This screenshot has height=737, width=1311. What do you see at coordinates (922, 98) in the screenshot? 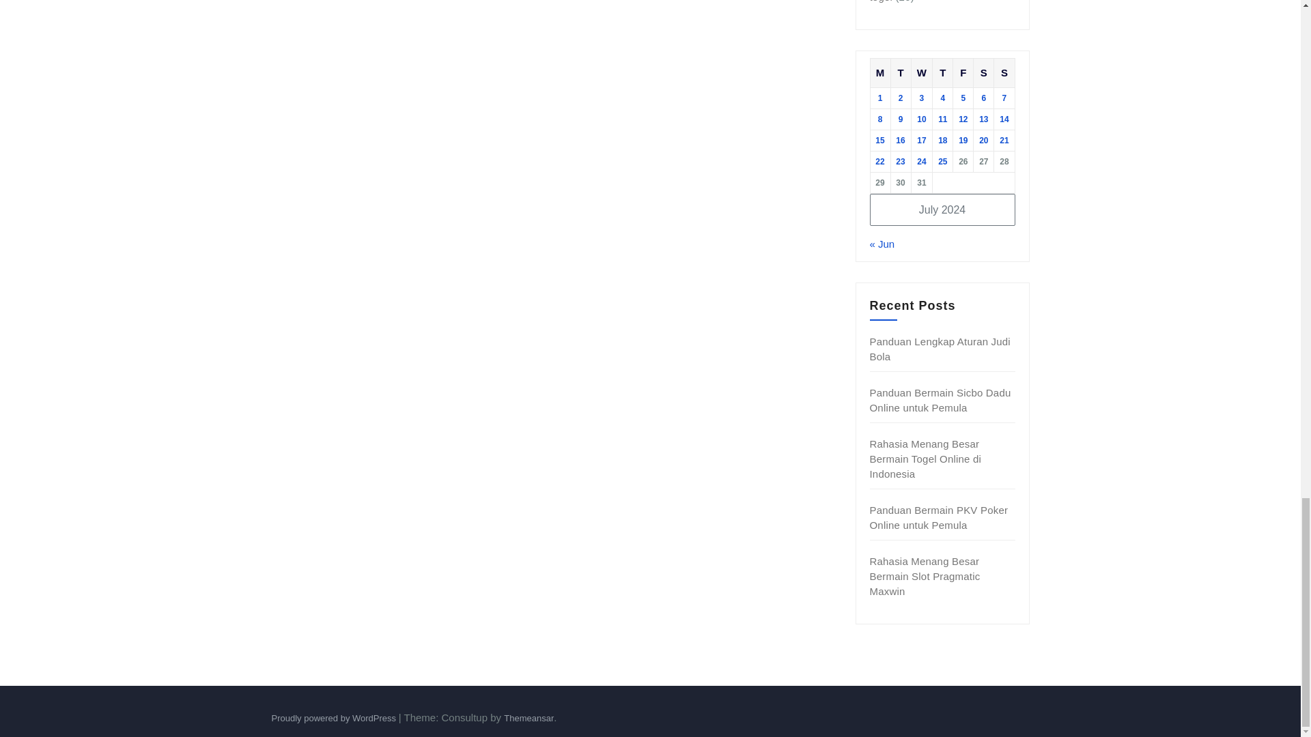
I see `3` at bounding box center [922, 98].